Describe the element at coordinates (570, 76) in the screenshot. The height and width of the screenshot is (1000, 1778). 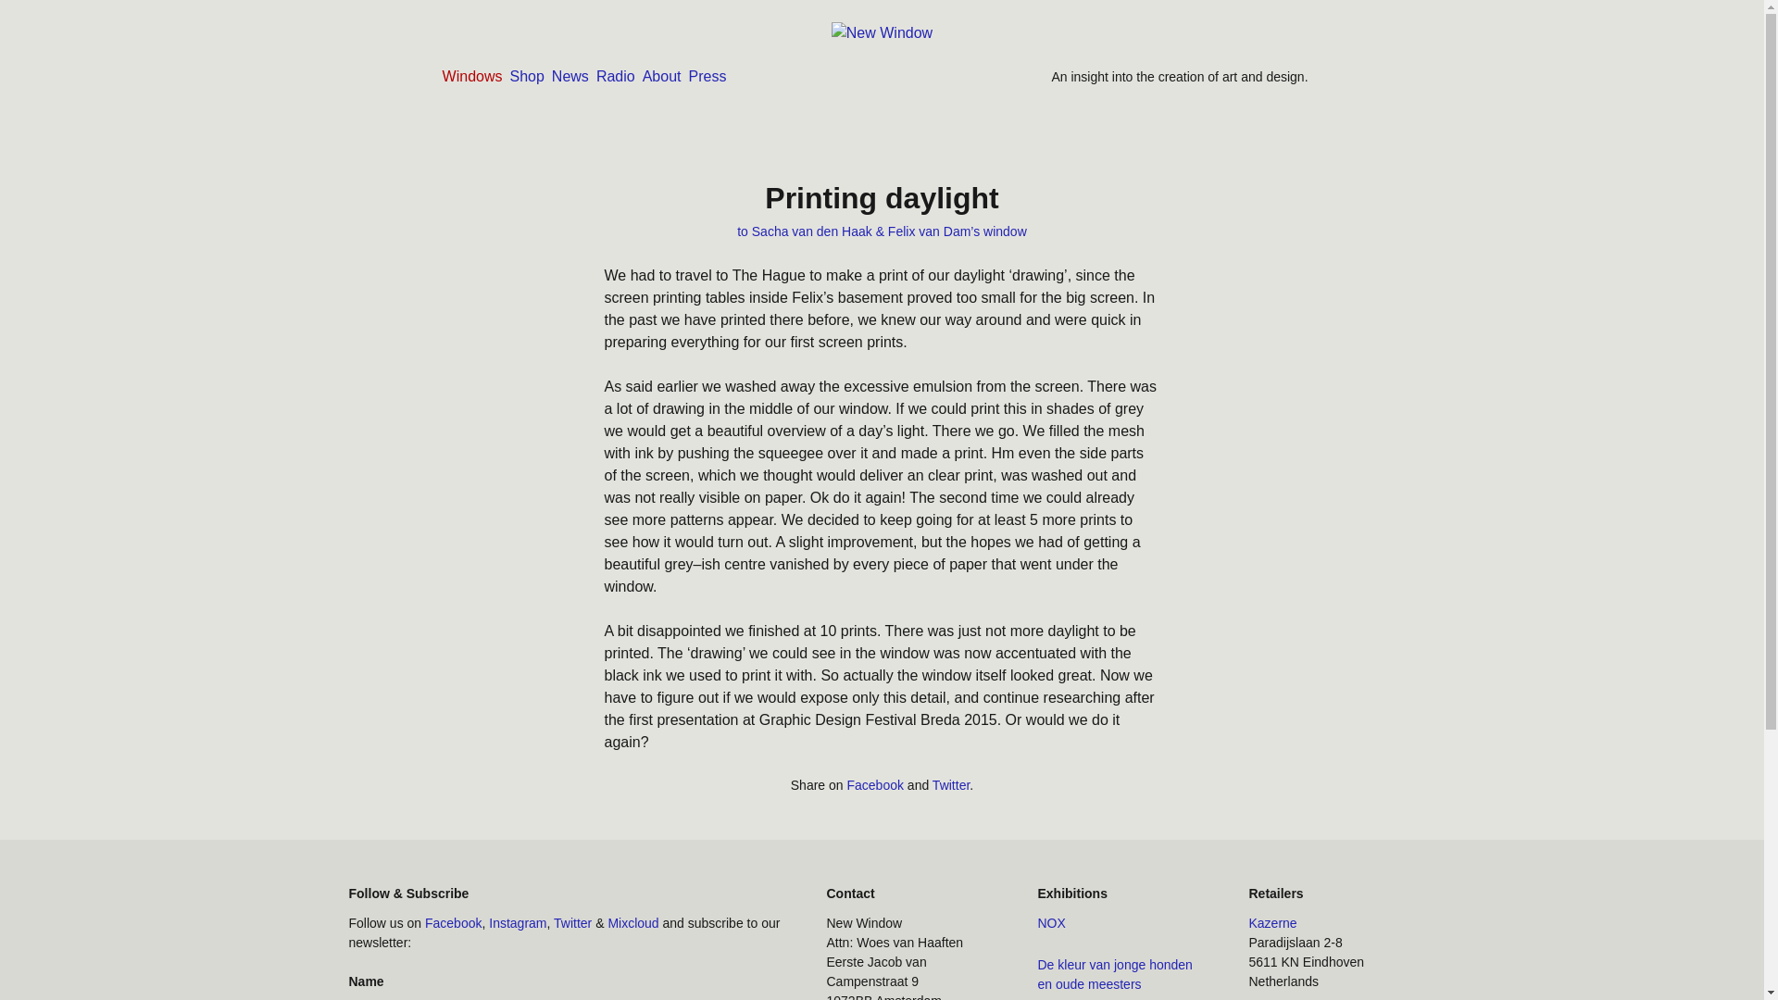
I see `News` at that location.